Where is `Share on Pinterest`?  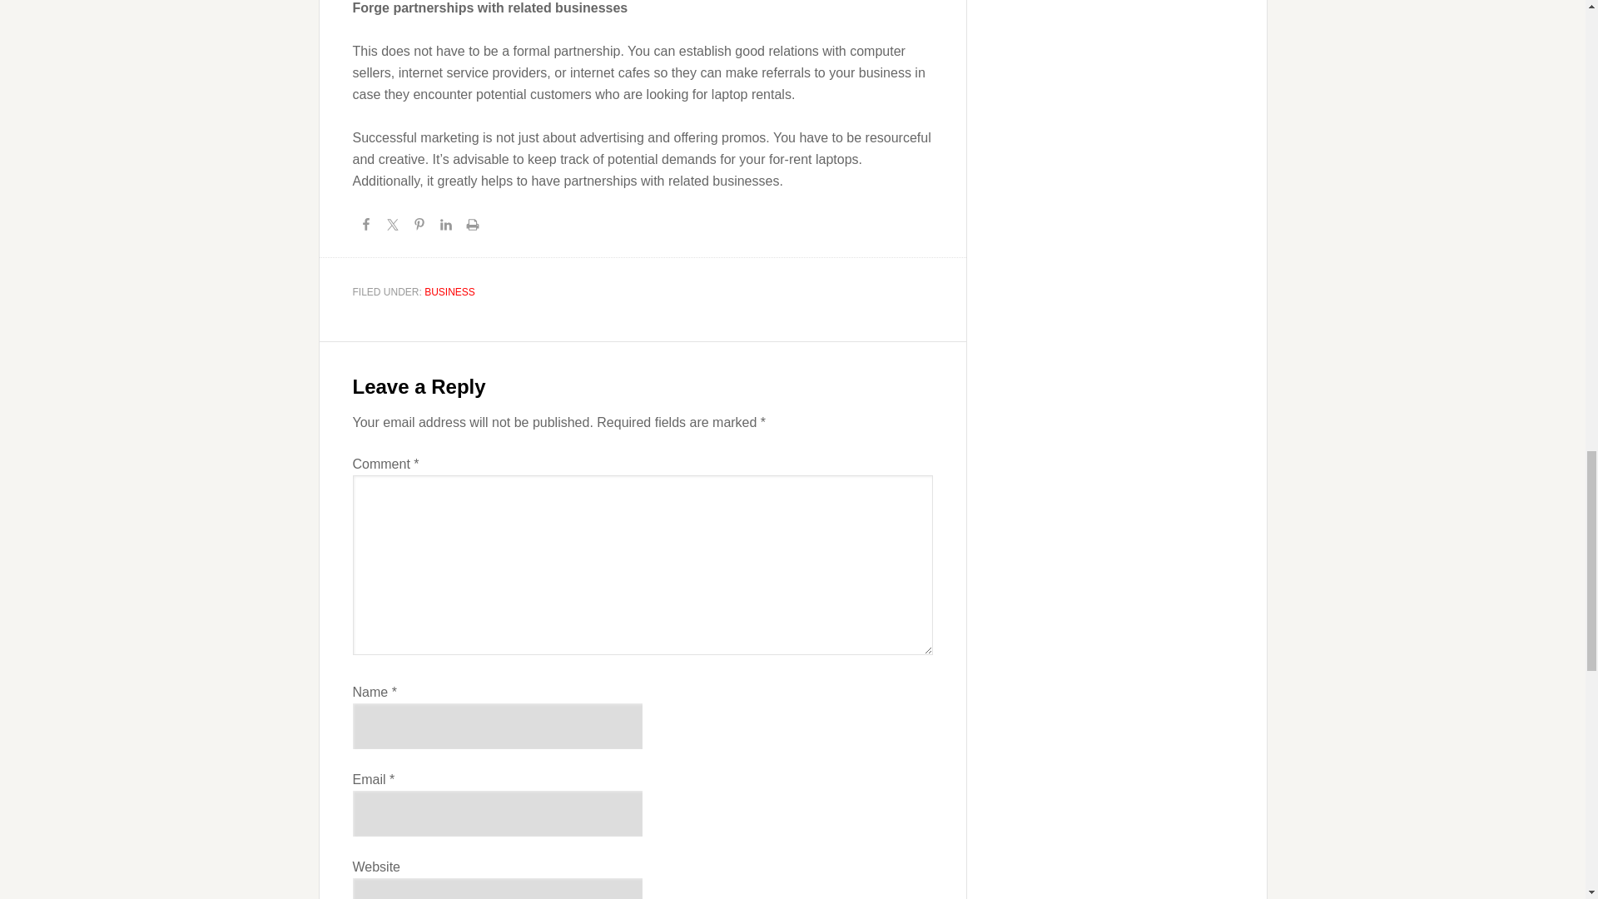 Share on Pinterest is located at coordinates (419, 227).